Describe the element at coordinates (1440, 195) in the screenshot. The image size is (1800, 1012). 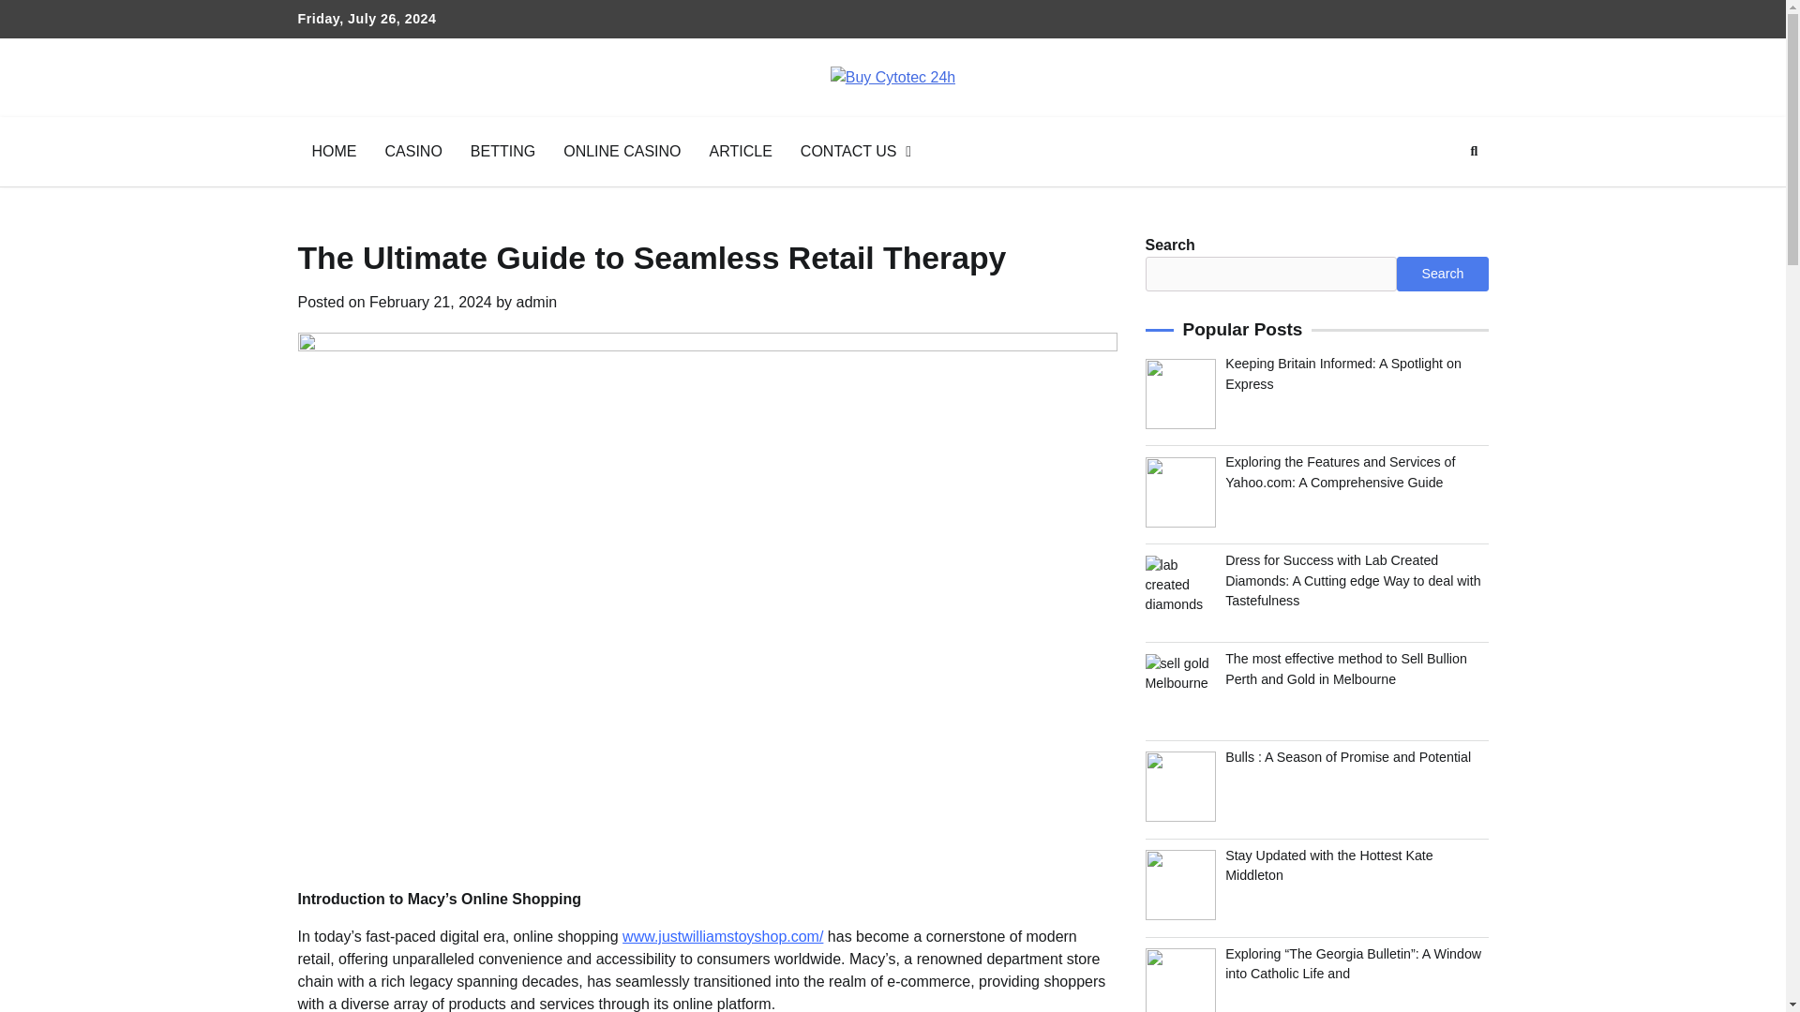
I see `Search` at that location.